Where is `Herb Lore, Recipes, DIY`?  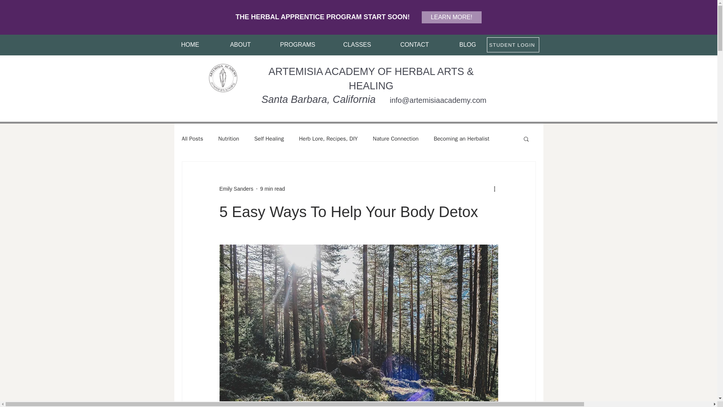
Herb Lore, Recipes, DIY is located at coordinates (328, 139).